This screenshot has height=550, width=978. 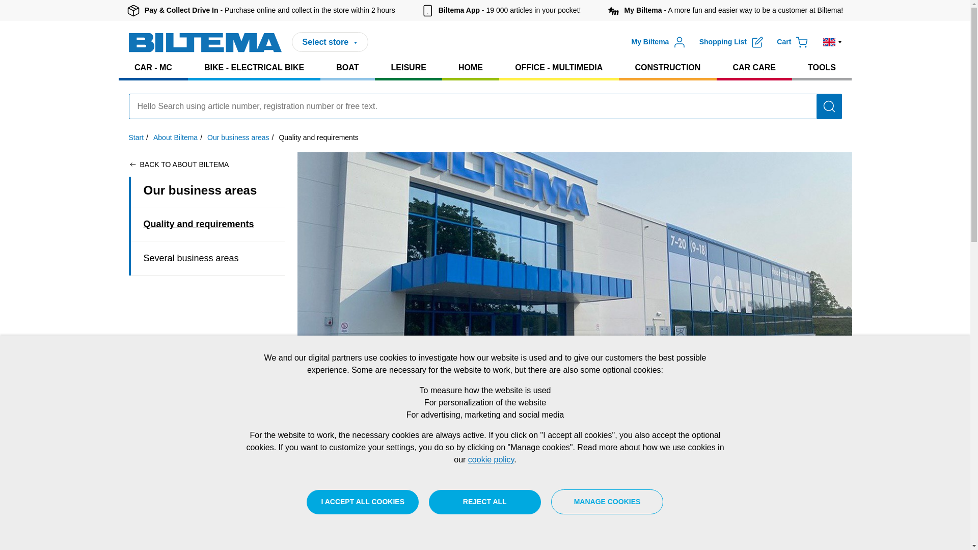 What do you see at coordinates (153, 68) in the screenshot?
I see `Go to product area: Car - MC` at bounding box center [153, 68].